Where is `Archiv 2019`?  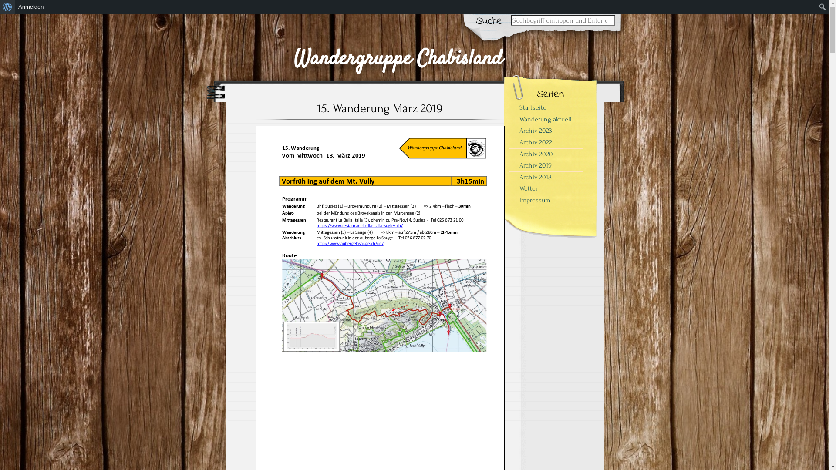 Archiv 2019 is located at coordinates (546, 165).